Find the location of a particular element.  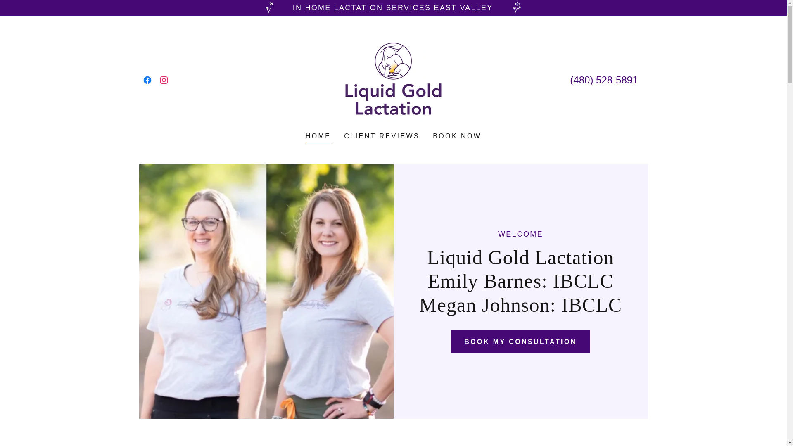

BOOK NOW is located at coordinates (457, 136).